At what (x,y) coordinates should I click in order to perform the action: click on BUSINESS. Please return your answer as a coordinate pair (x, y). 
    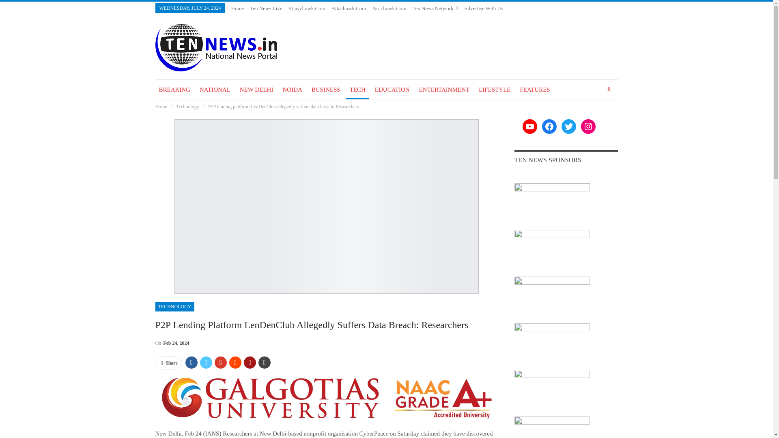
    Looking at the image, I should click on (326, 89).